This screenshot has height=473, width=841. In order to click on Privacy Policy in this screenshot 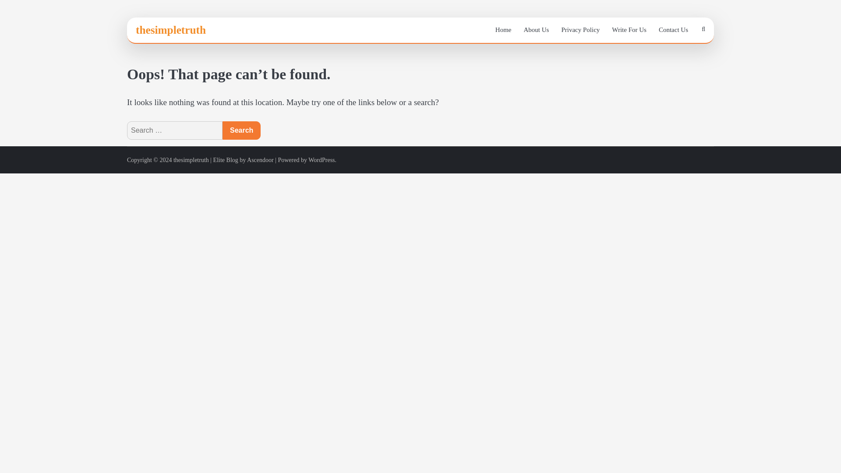, I will do `click(580, 30)`.